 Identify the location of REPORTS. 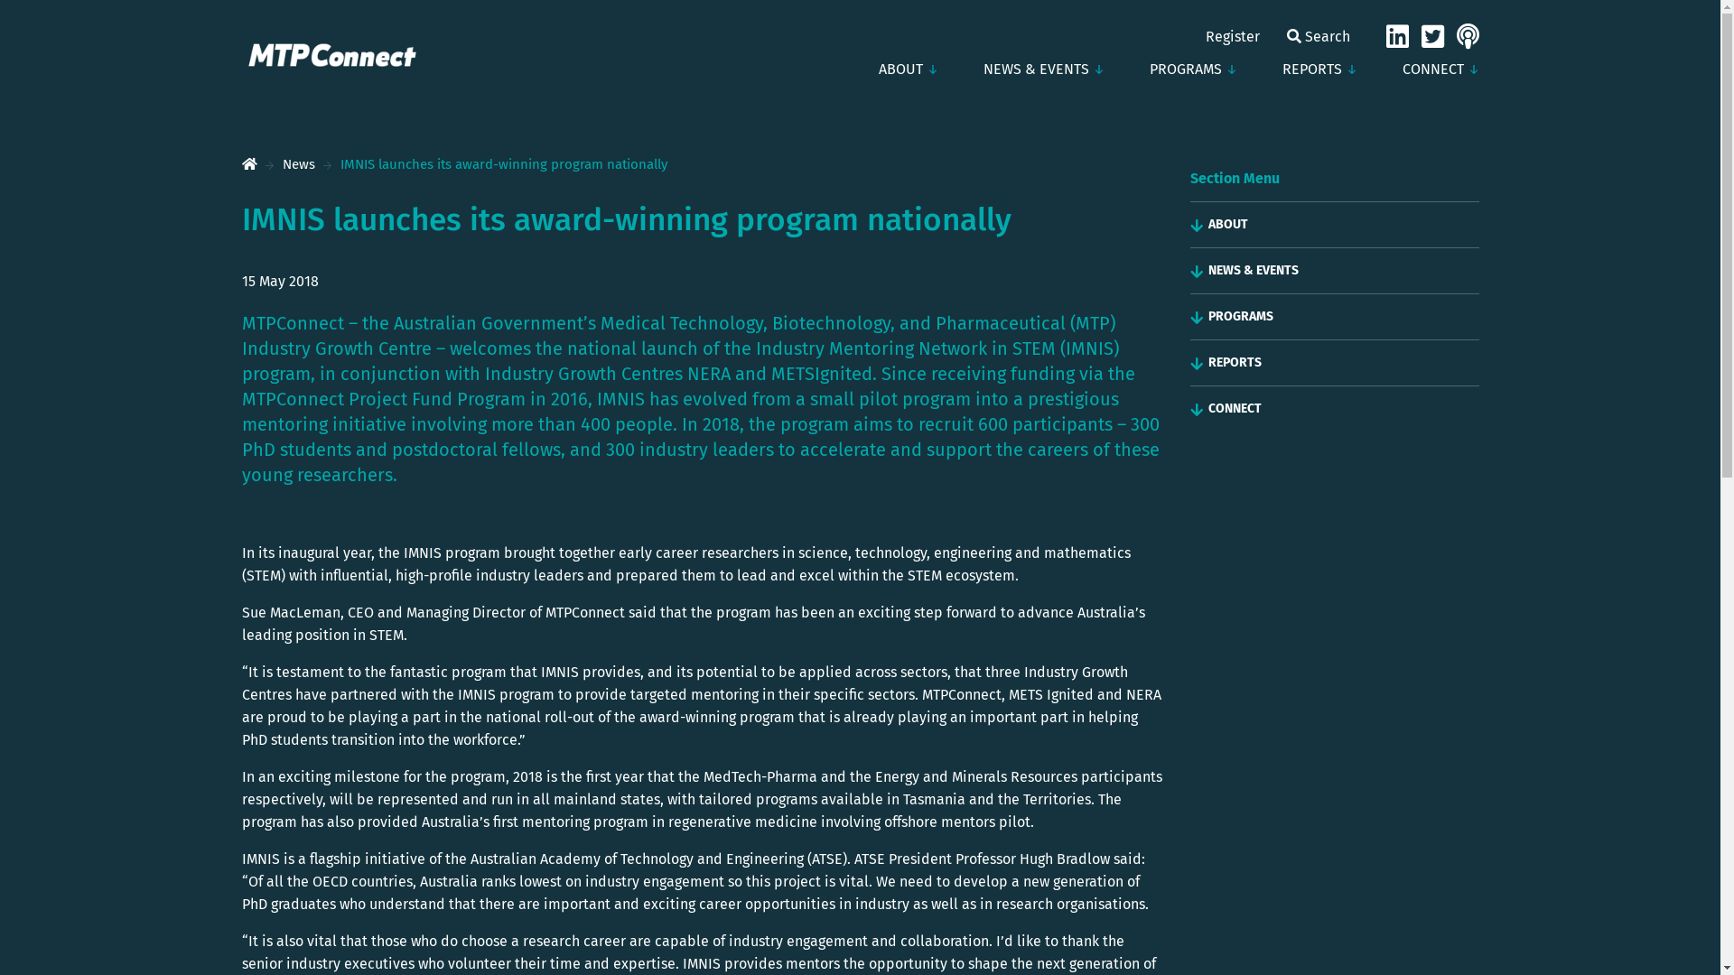
(1344, 363).